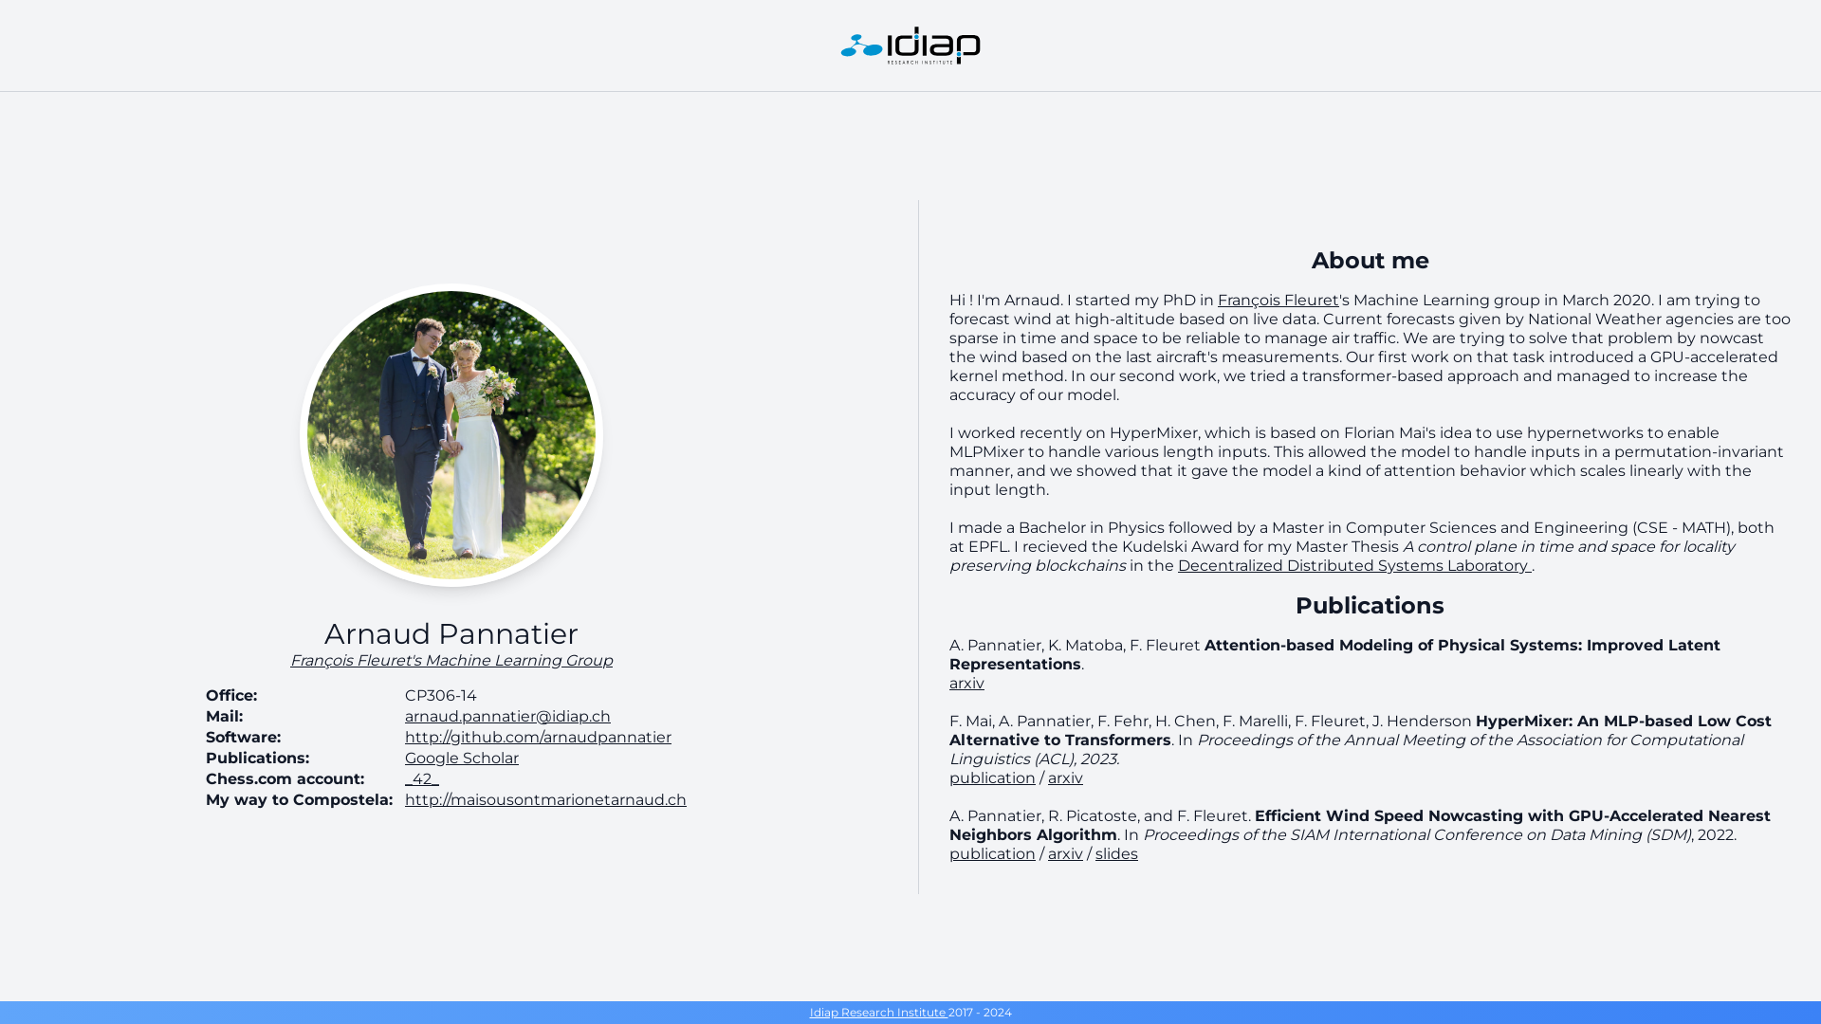 The height and width of the screenshot is (1024, 1821). What do you see at coordinates (422, 779) in the screenshot?
I see `_42_` at bounding box center [422, 779].